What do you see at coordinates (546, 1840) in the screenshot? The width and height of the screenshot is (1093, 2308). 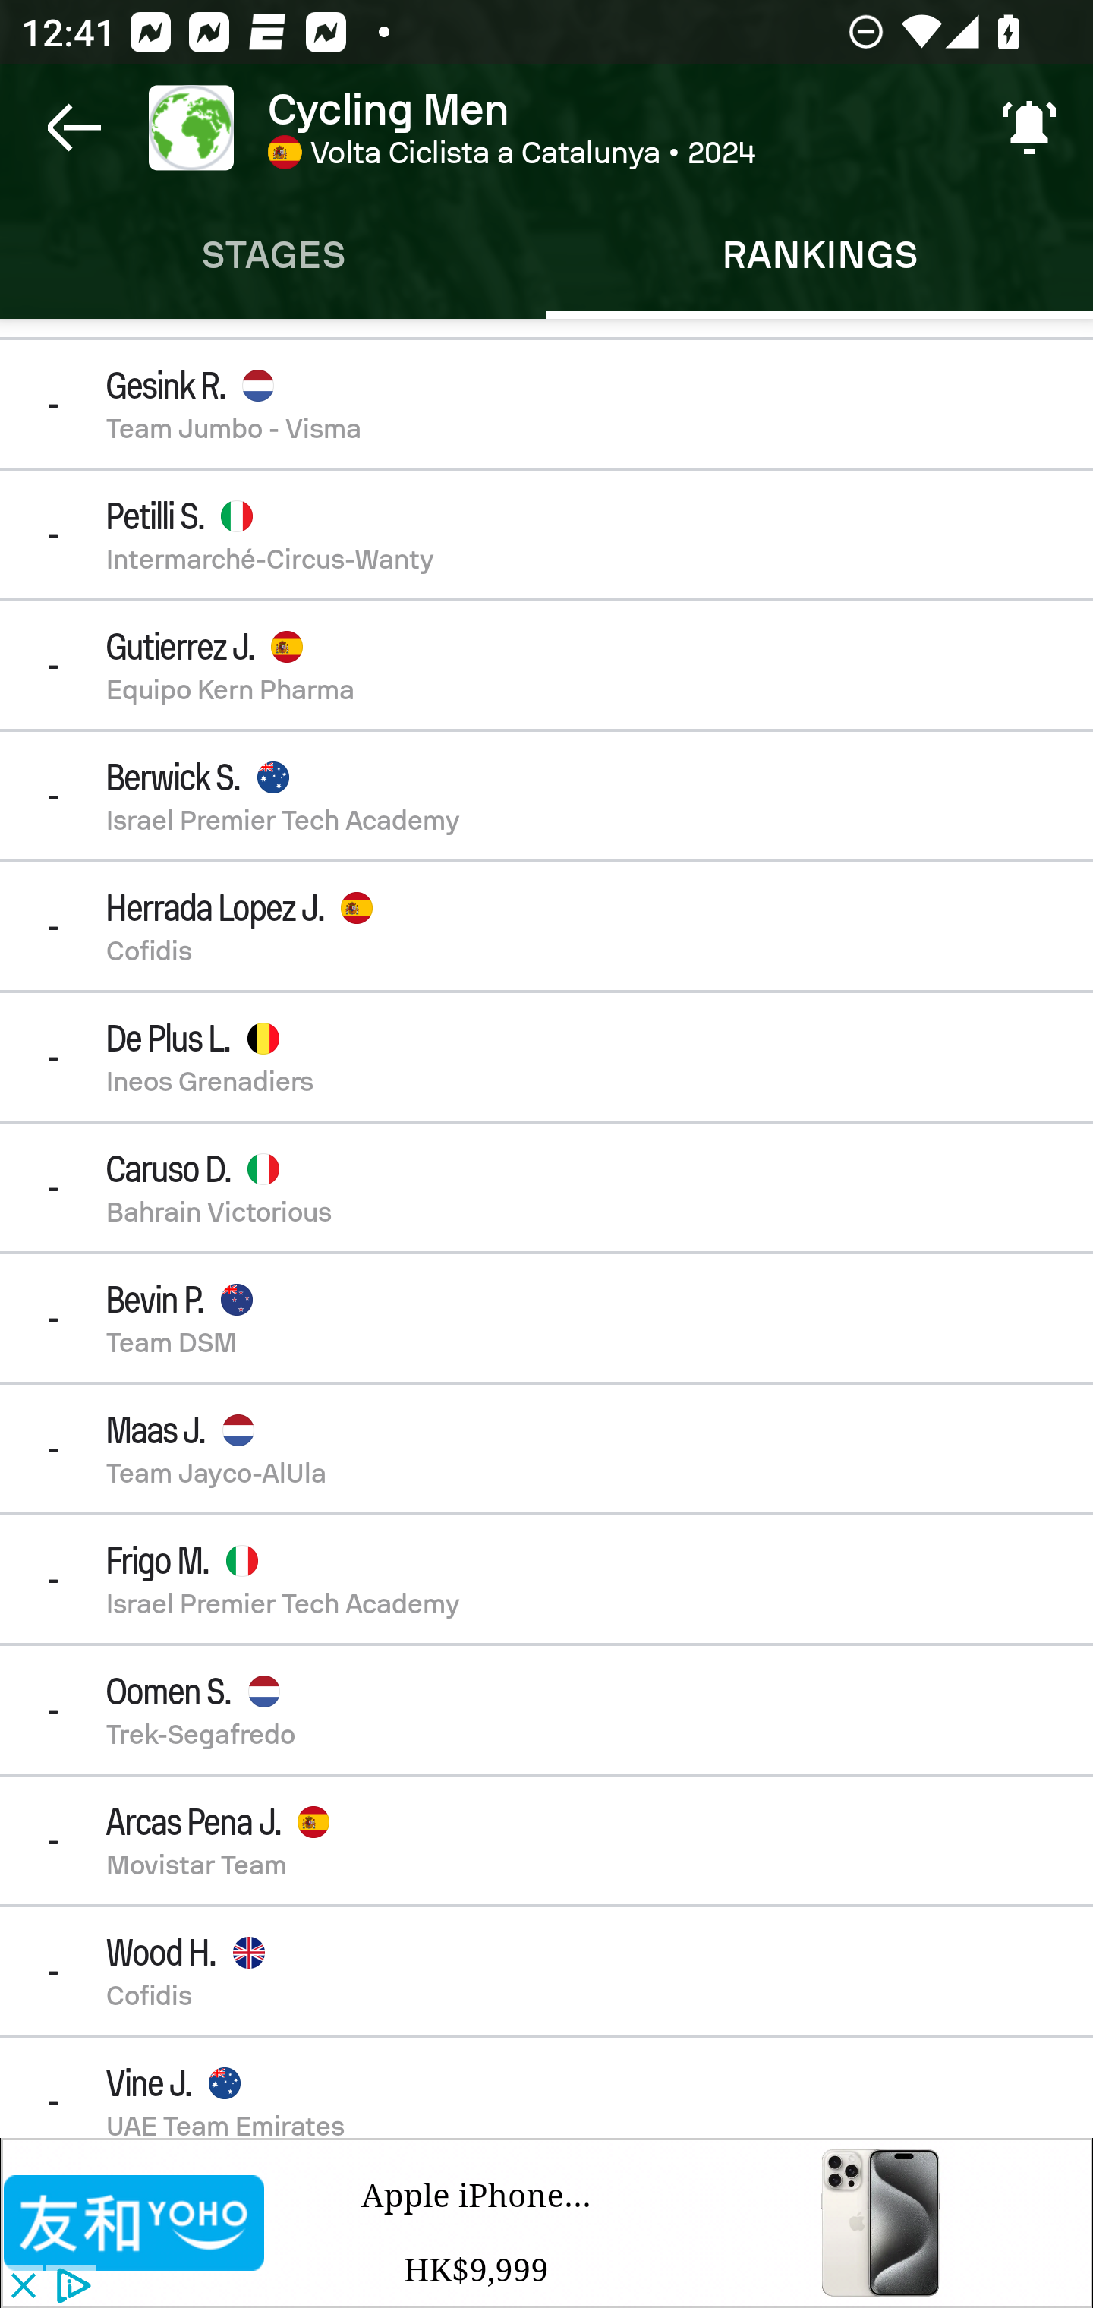 I see `- Arcas Pena J. Movistar Team` at bounding box center [546, 1840].